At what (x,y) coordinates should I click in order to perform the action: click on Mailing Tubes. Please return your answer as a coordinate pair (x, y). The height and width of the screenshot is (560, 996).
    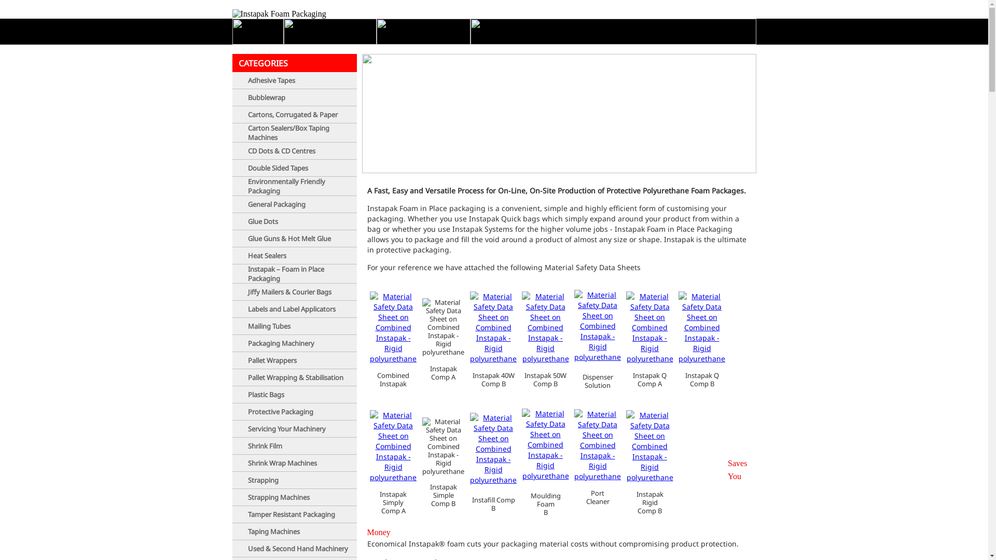
    Looking at the image, I should click on (269, 326).